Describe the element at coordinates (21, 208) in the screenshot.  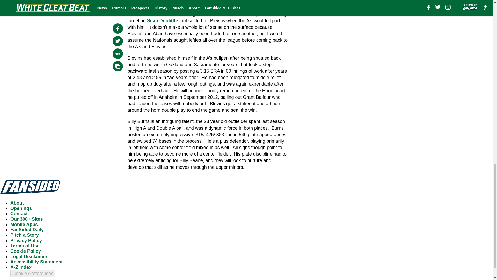
I see `Openings` at that location.